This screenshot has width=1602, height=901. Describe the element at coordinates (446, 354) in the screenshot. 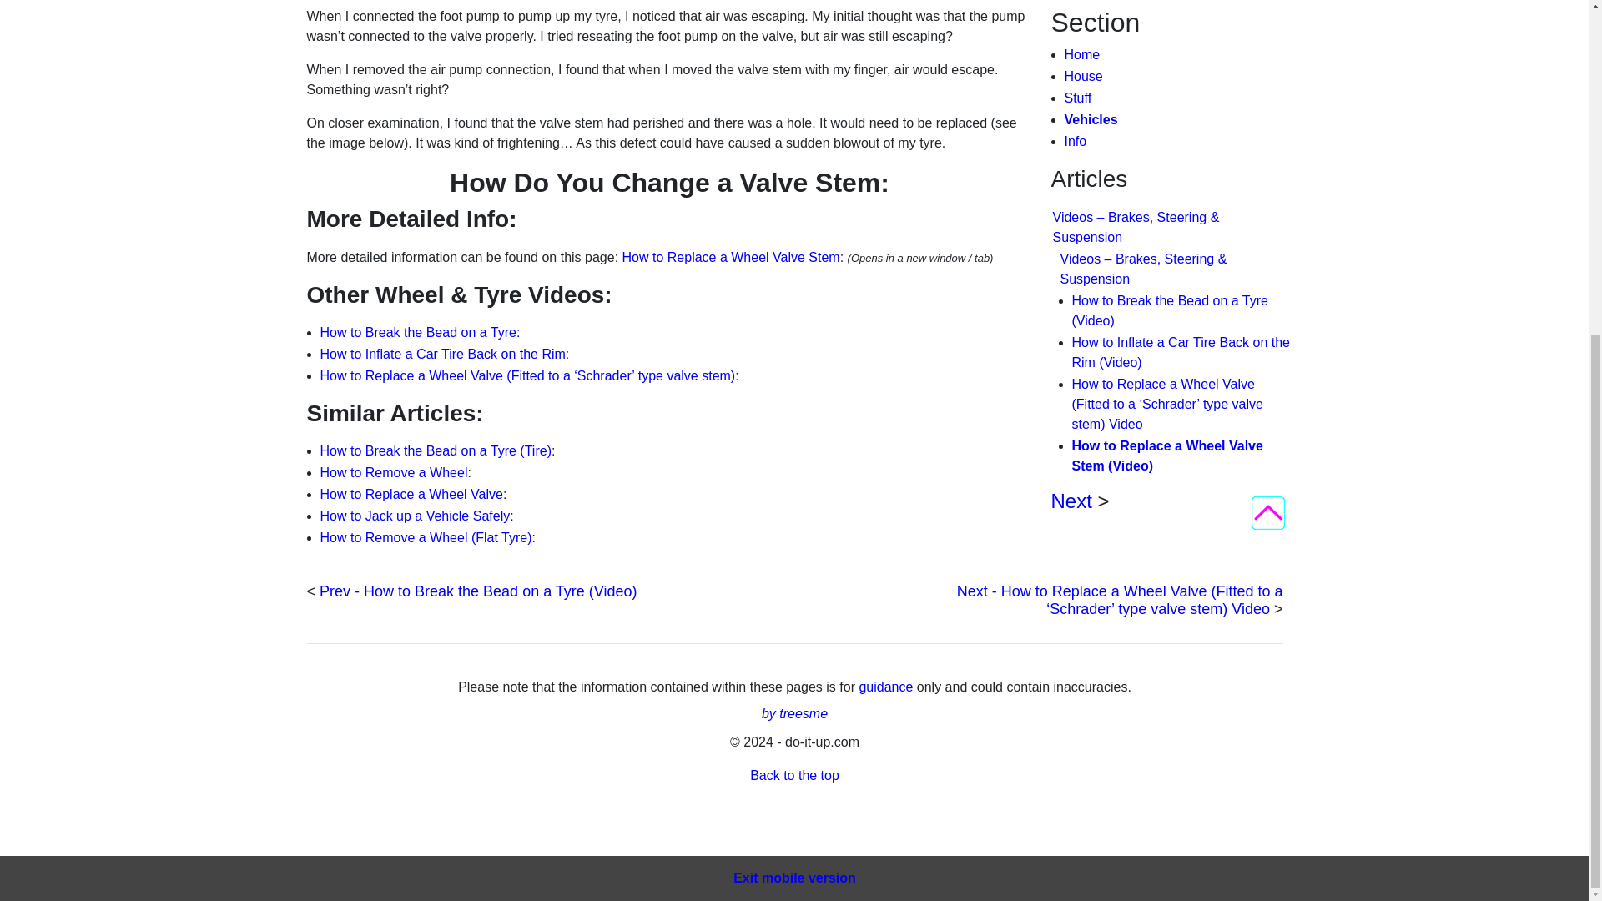

I see `How to Inflate a Car Tire Back on the Rim:` at that location.